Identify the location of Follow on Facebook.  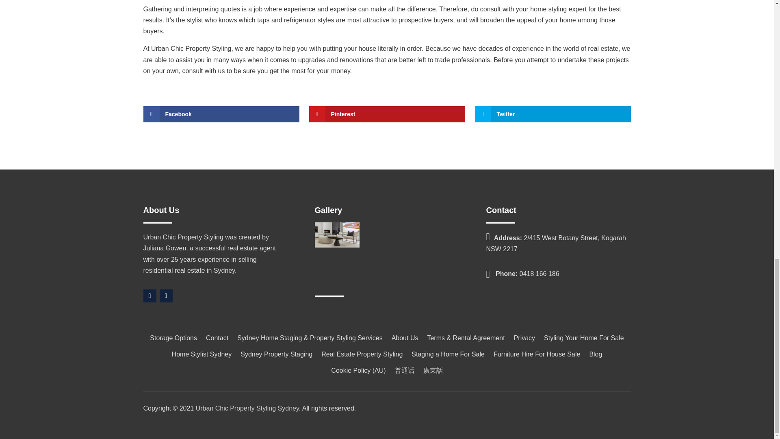
(149, 296).